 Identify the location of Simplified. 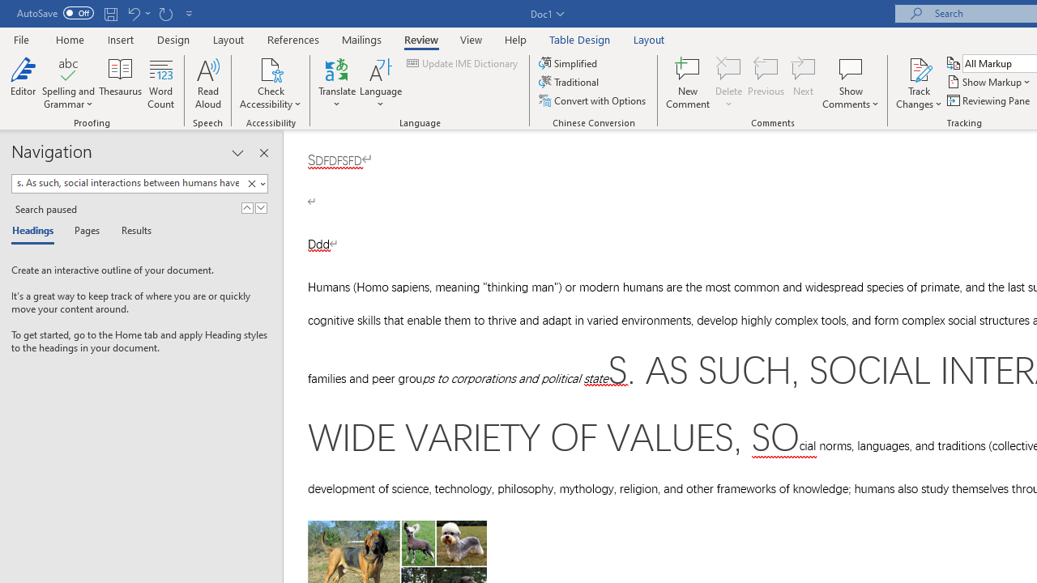
(569, 63).